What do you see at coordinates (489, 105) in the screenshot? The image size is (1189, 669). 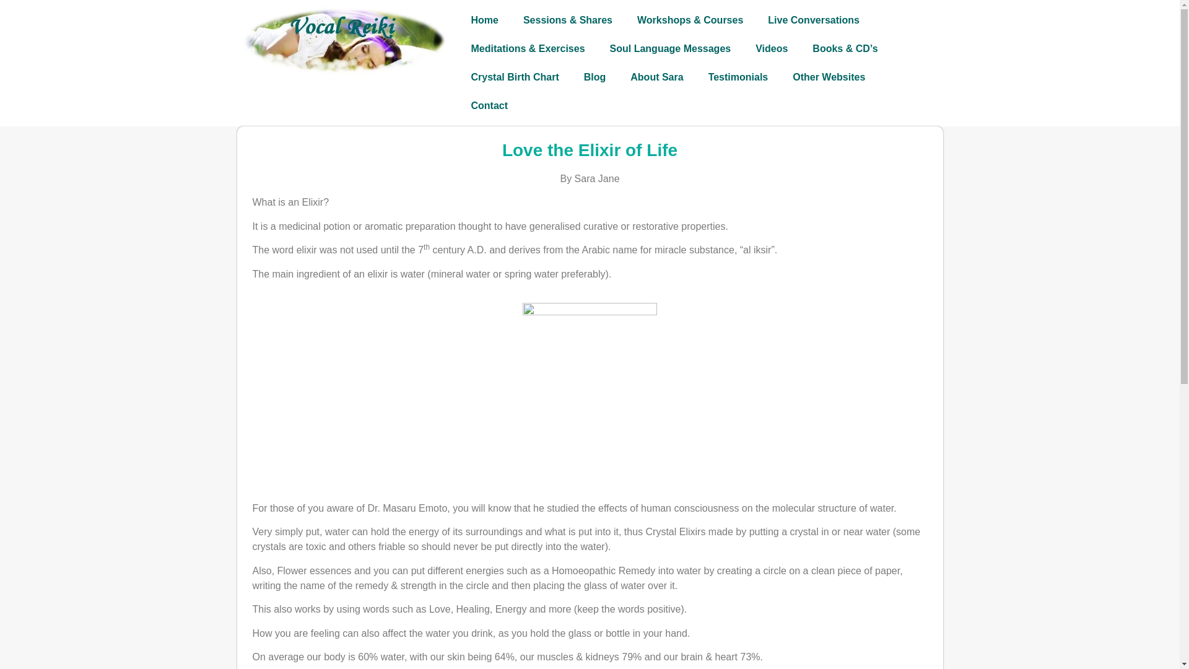 I see `Contact` at bounding box center [489, 105].